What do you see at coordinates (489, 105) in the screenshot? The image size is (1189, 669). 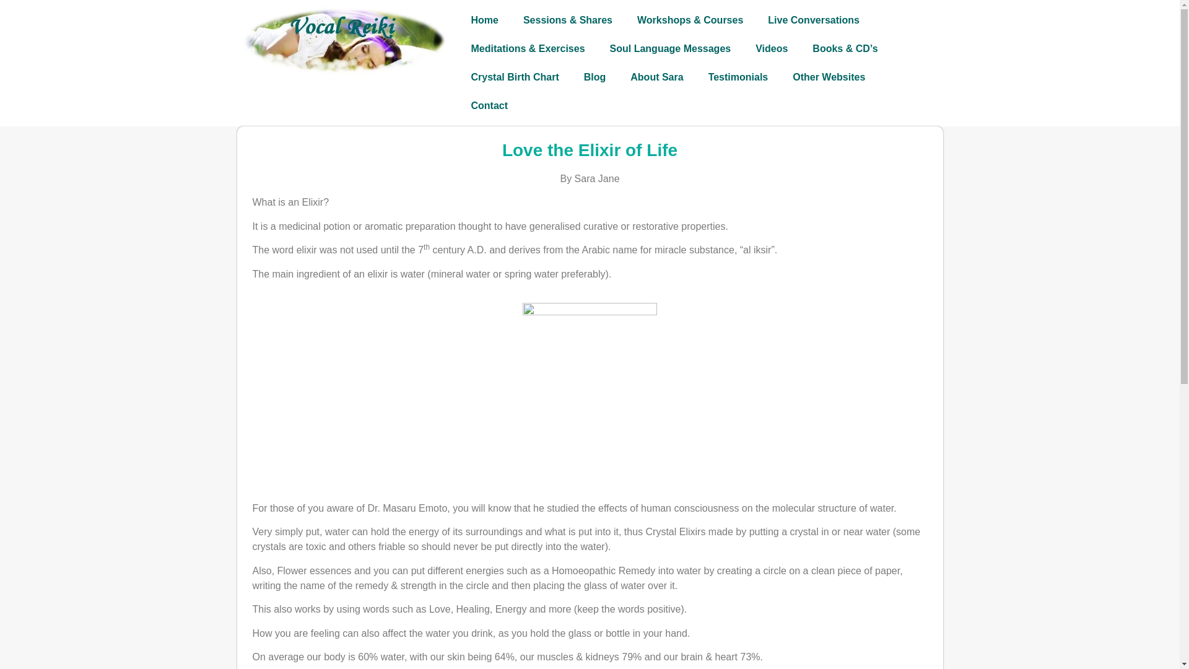 I see `Contact` at bounding box center [489, 105].